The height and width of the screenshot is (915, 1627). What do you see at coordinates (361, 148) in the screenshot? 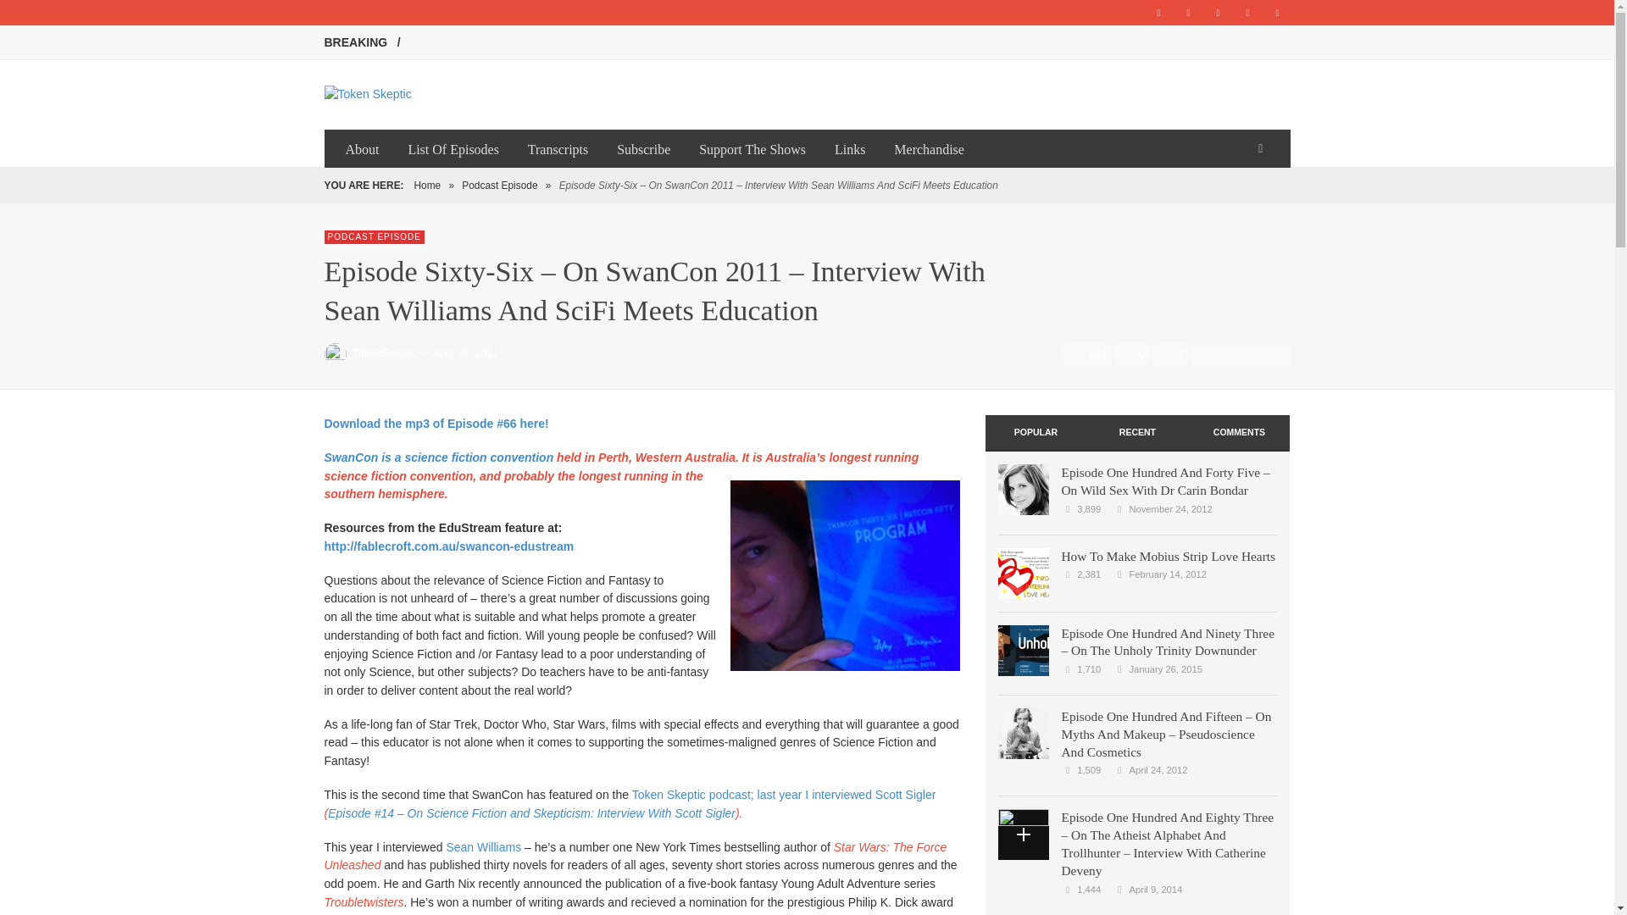
I see `About` at bounding box center [361, 148].